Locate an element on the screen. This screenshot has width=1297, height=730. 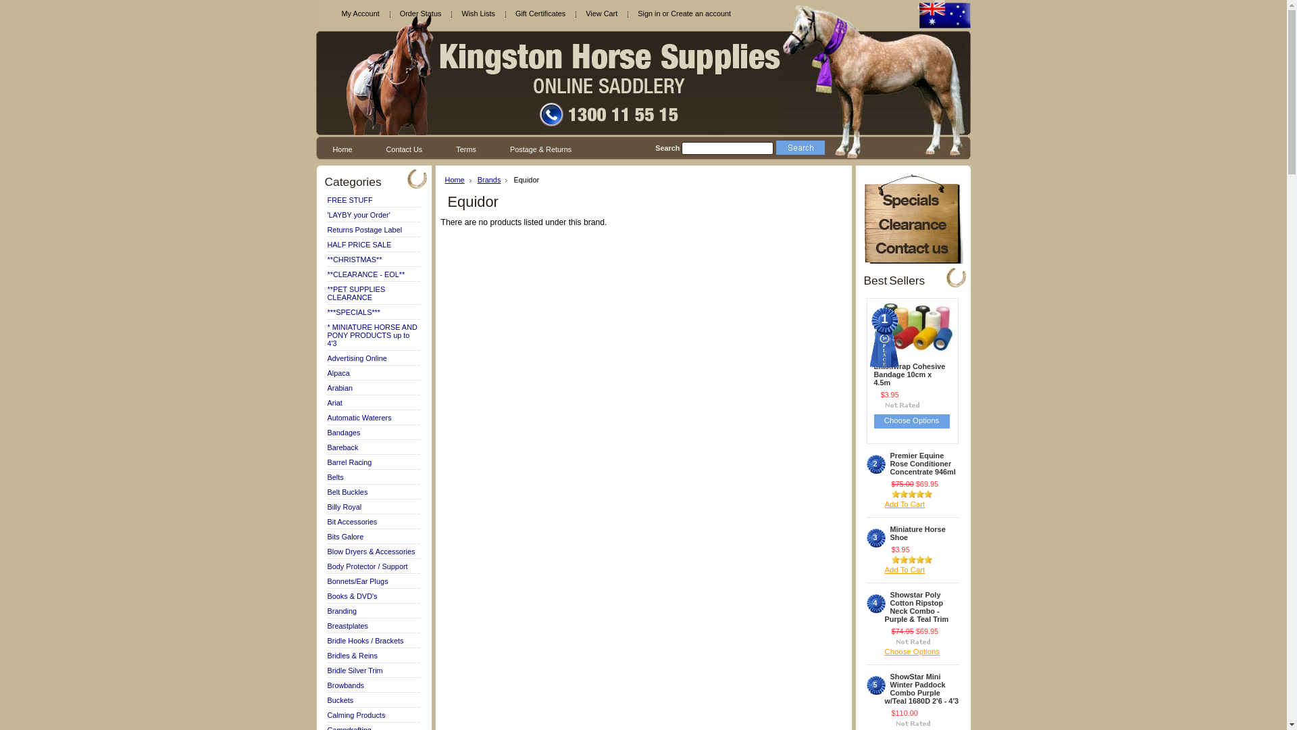
Bits Galore is located at coordinates (345, 537).